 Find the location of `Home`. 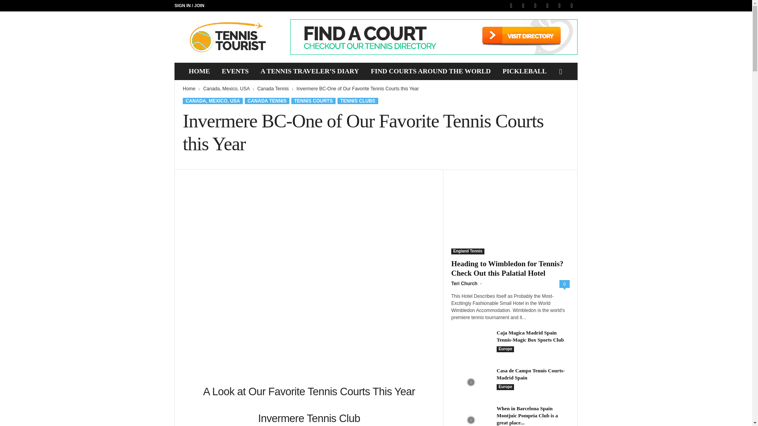

Home is located at coordinates (189, 89).